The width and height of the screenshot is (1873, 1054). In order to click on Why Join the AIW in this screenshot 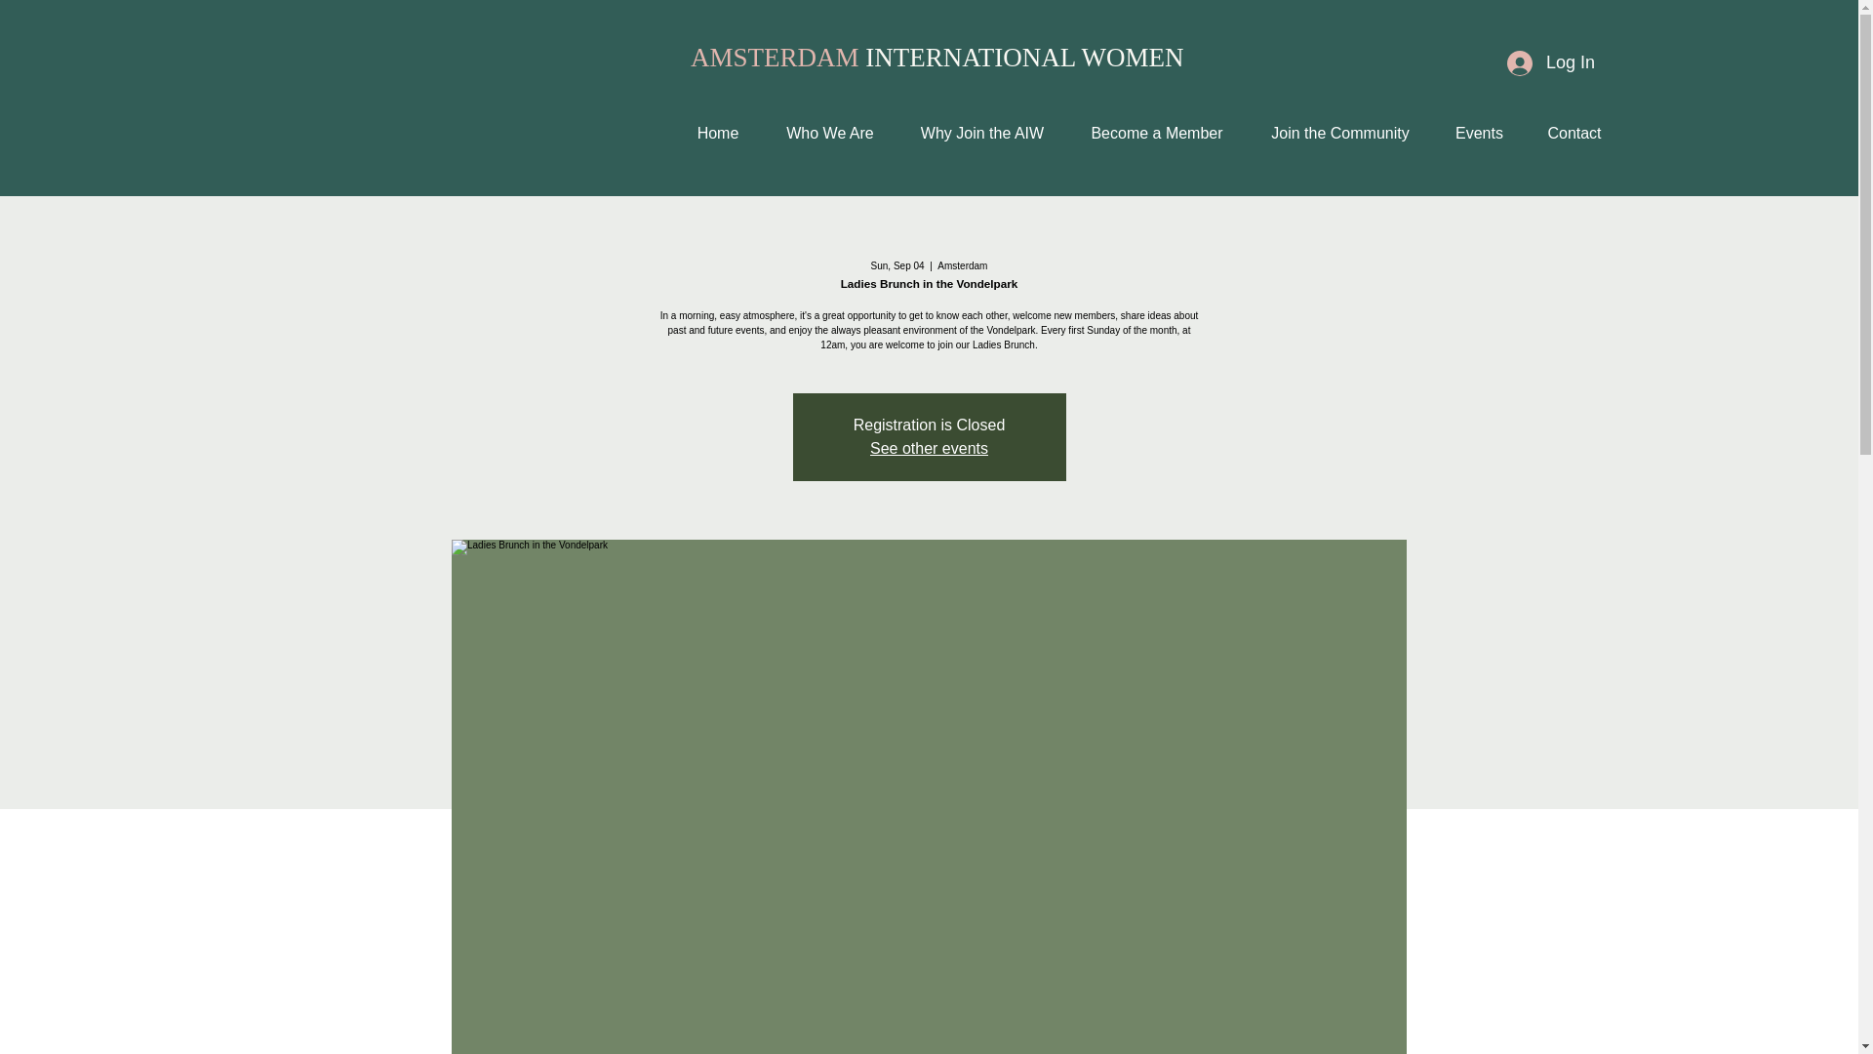, I will do `click(981, 133)`.